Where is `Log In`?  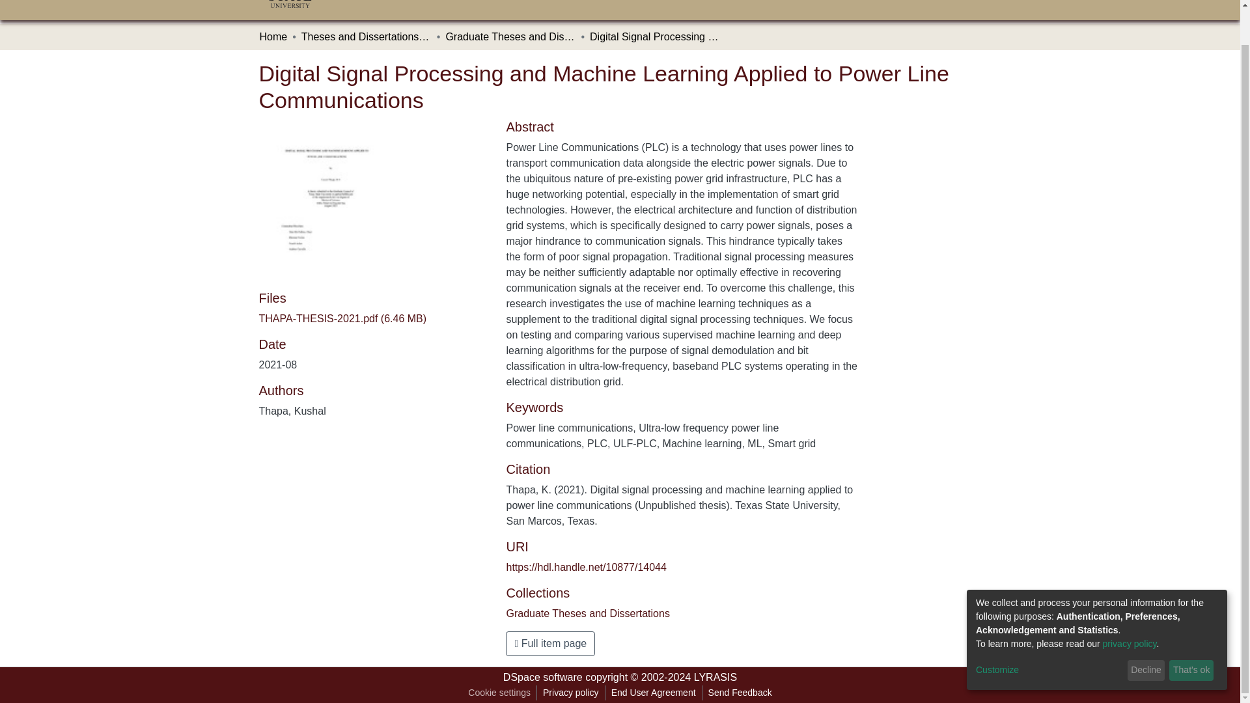
Log In is located at coordinates (960, 1).